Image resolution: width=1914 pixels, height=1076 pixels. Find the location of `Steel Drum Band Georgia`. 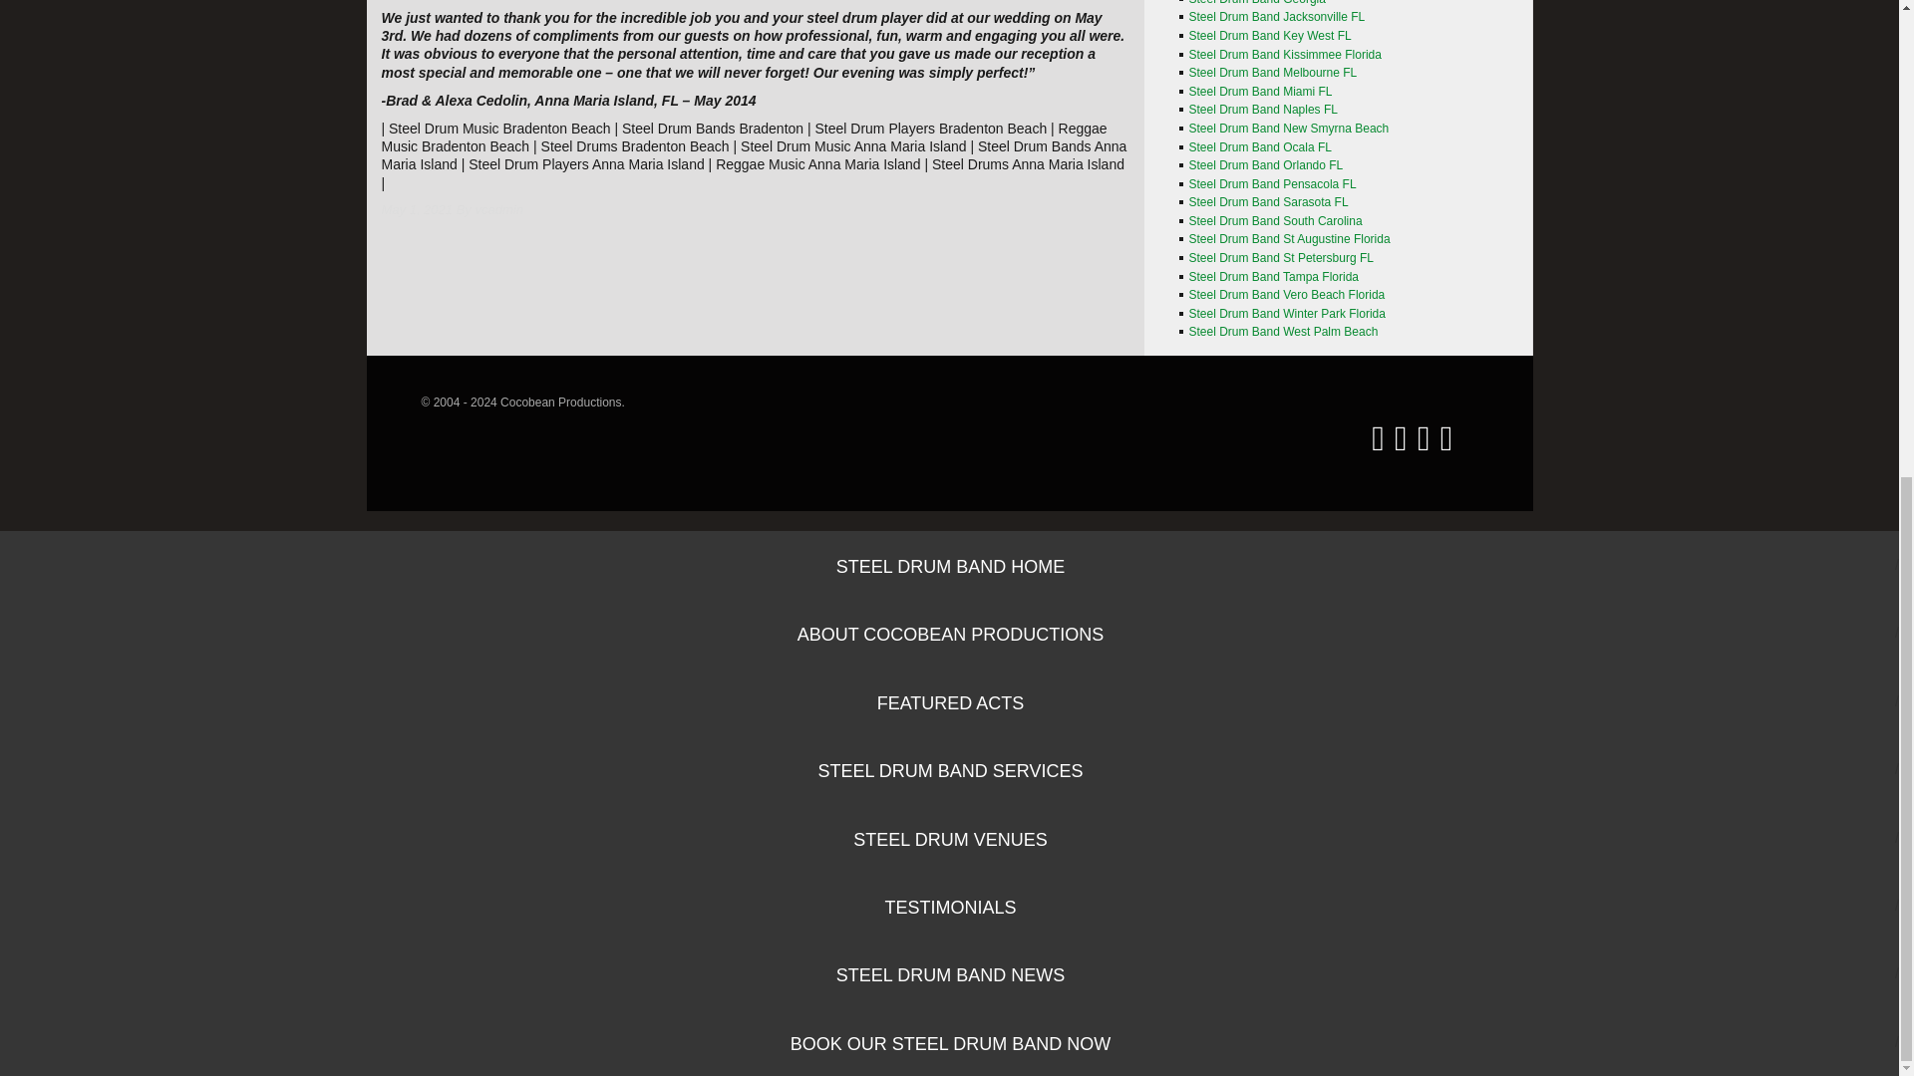

Steel Drum Band Georgia is located at coordinates (1256, 3).